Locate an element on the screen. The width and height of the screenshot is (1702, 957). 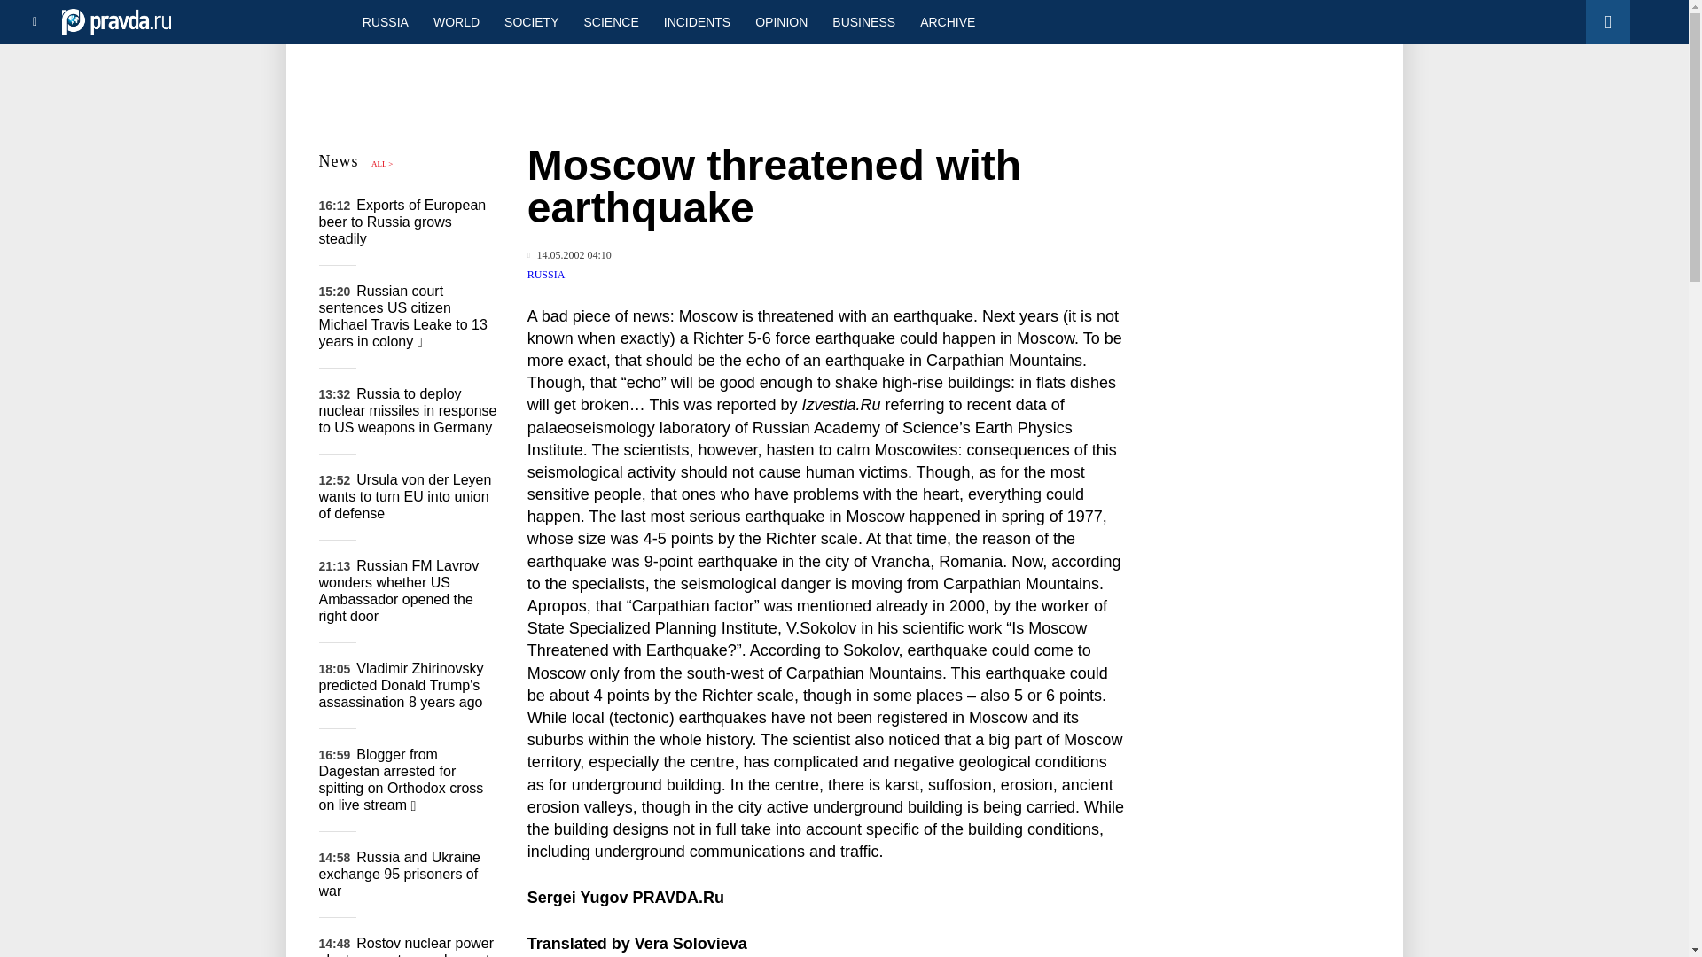
OPINION is located at coordinates (781, 21).